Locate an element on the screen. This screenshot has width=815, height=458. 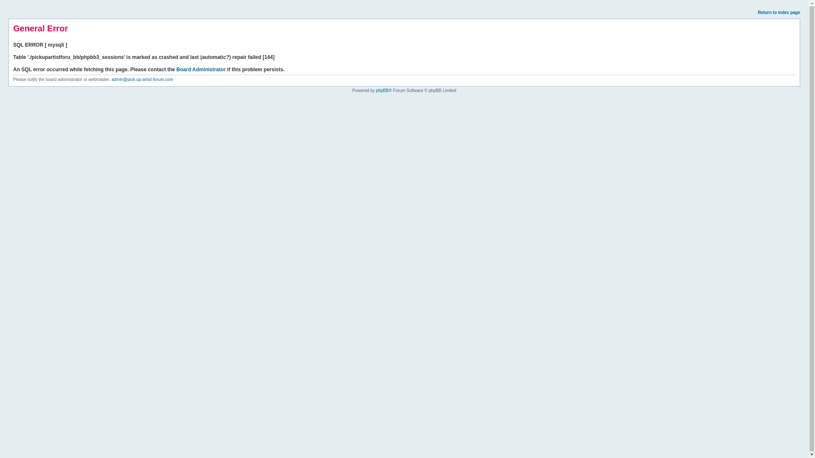
Board Administrator is located at coordinates (201, 69).